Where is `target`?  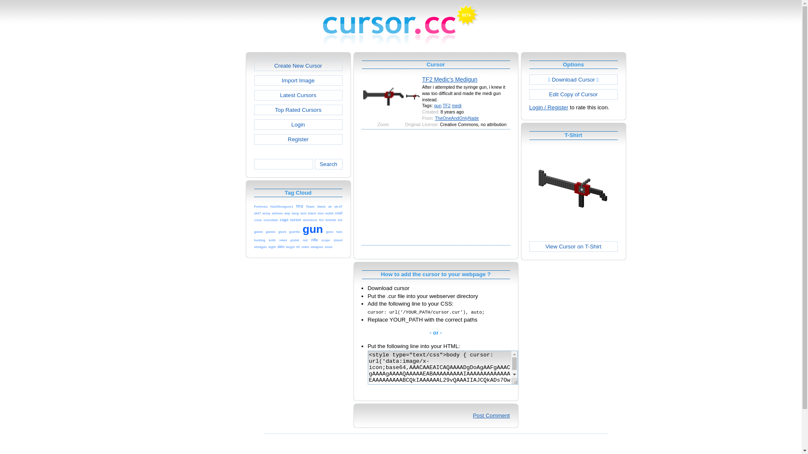 target is located at coordinates (290, 246).